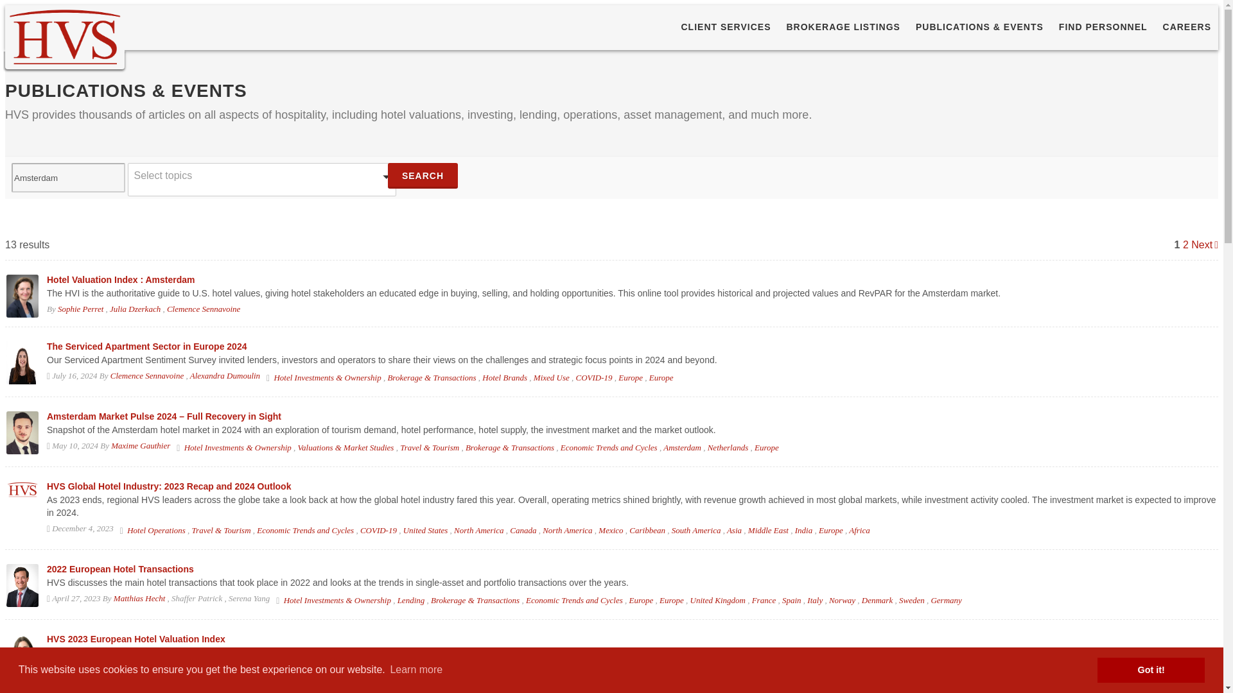 The height and width of the screenshot is (693, 1233). I want to click on Amsterdam, so click(68, 177).